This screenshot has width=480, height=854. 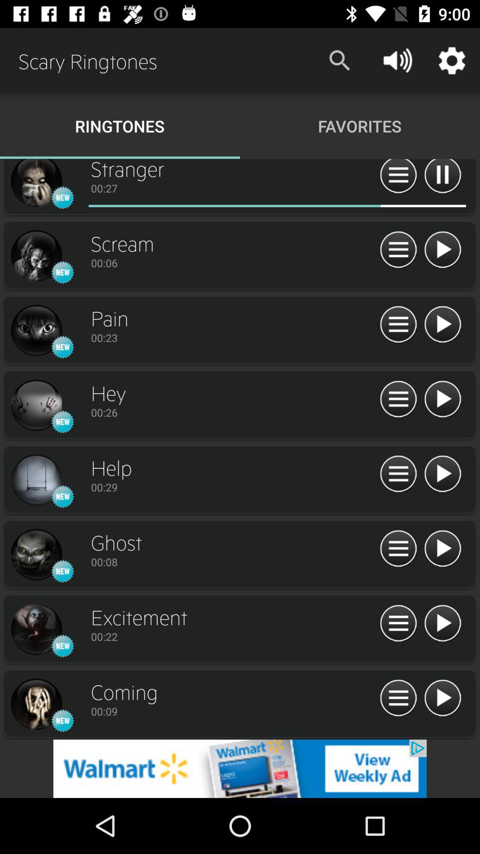 I want to click on user photo, so click(x=36, y=331).